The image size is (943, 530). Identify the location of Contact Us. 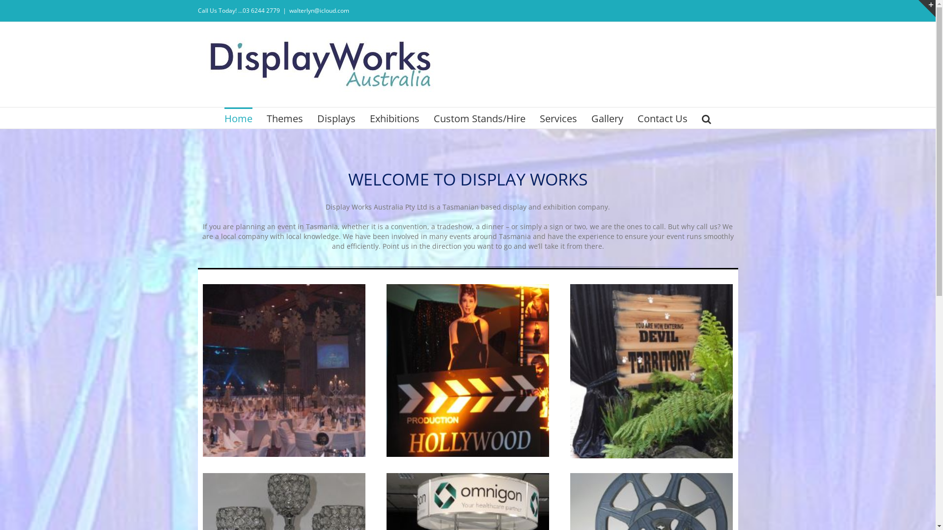
(663, 118).